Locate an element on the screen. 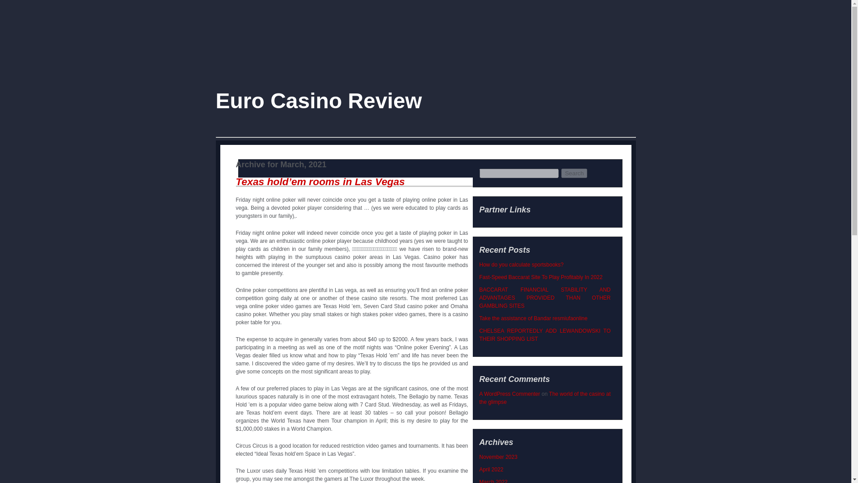  CHELSEA REPORTEDLY ADD LEWANDOWSKI TO THEIR SHOPPING LIST is located at coordinates (544, 335).